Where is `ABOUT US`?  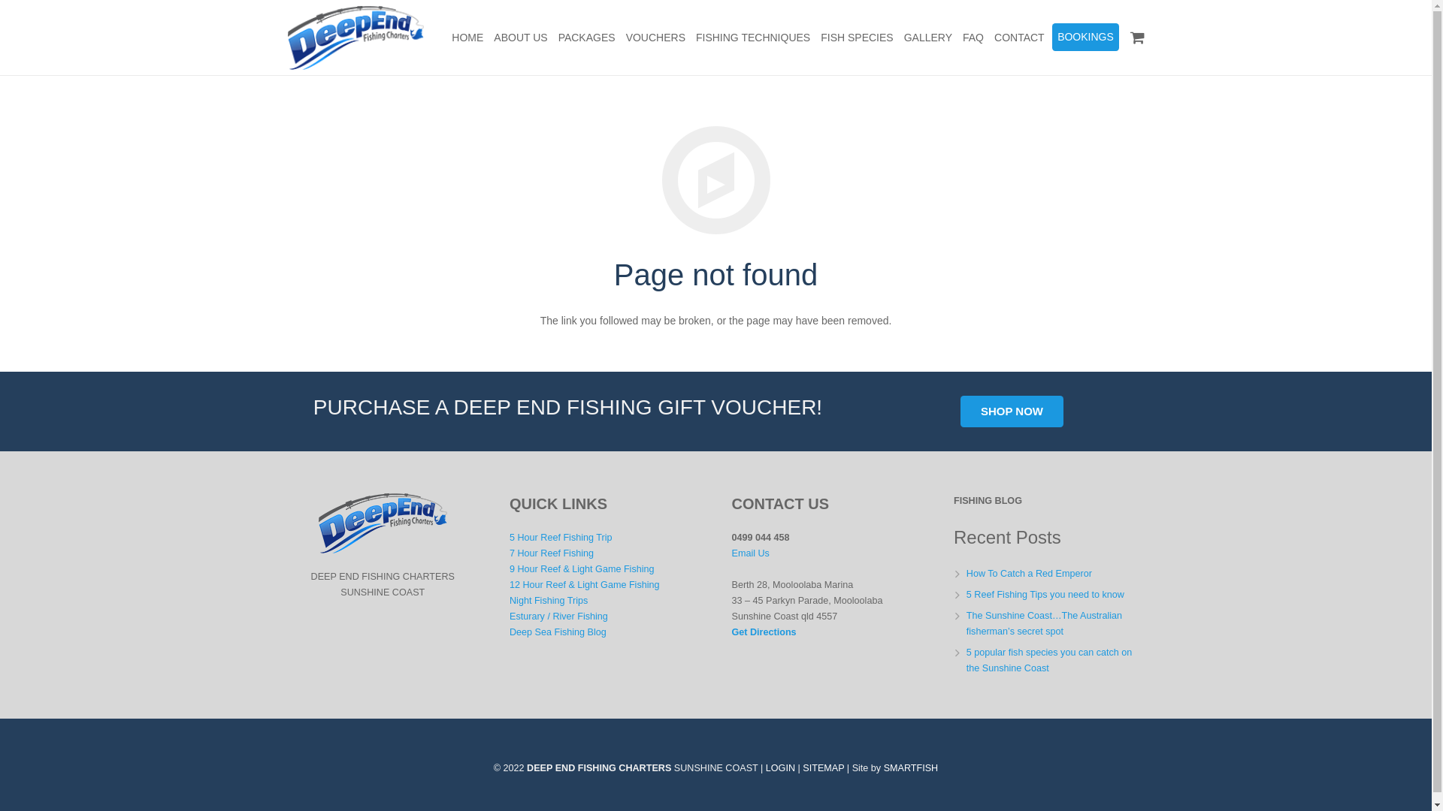 ABOUT US is located at coordinates (520, 38).